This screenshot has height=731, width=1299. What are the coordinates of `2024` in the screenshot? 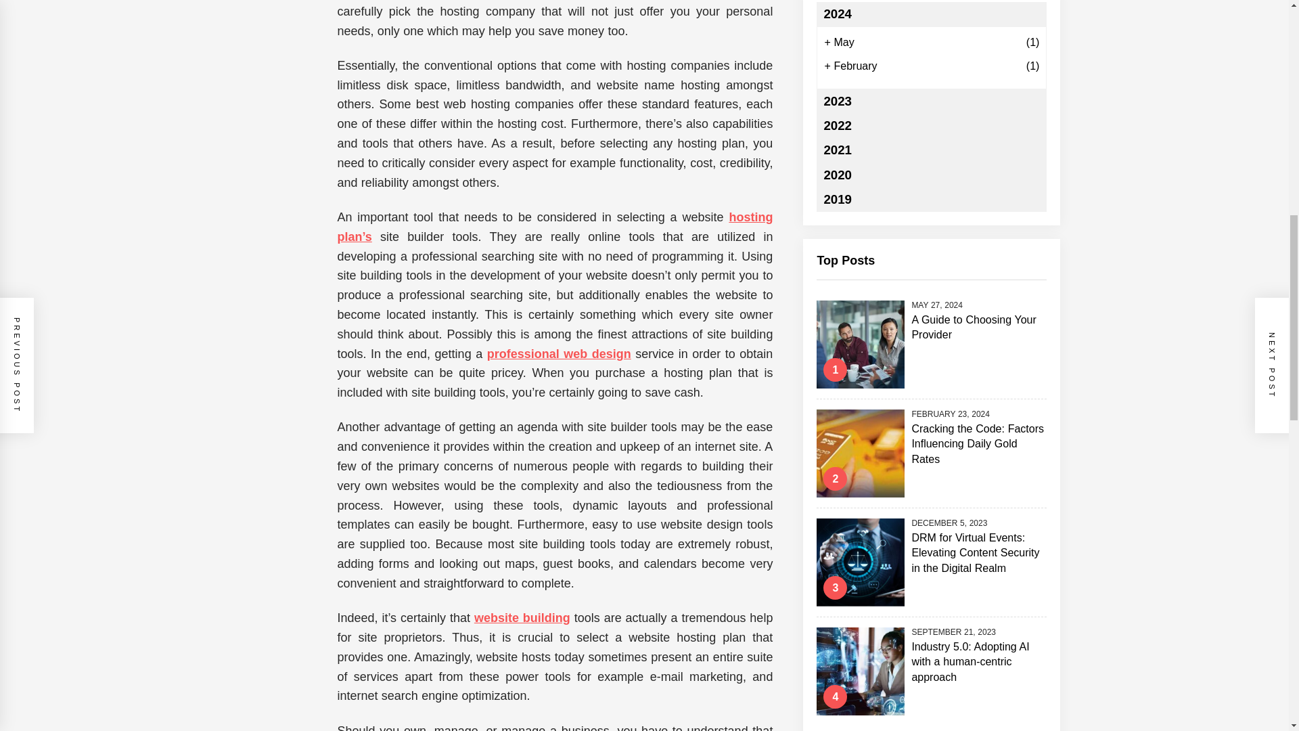 It's located at (932, 14).